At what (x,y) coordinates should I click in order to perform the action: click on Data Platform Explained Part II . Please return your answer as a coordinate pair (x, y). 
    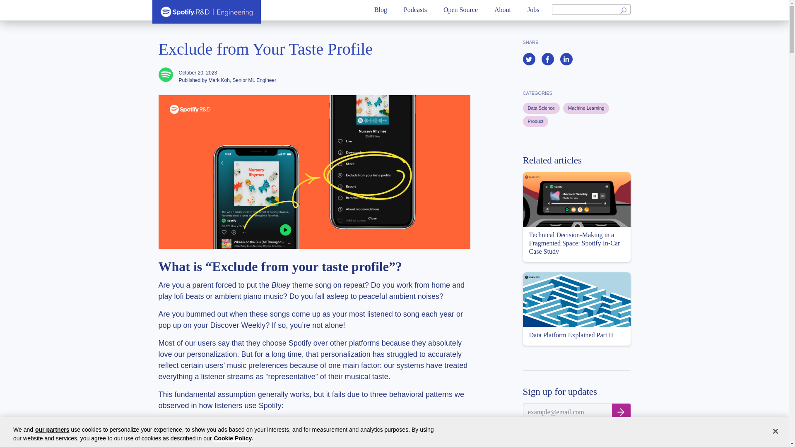
    Looking at the image, I should click on (576, 309).